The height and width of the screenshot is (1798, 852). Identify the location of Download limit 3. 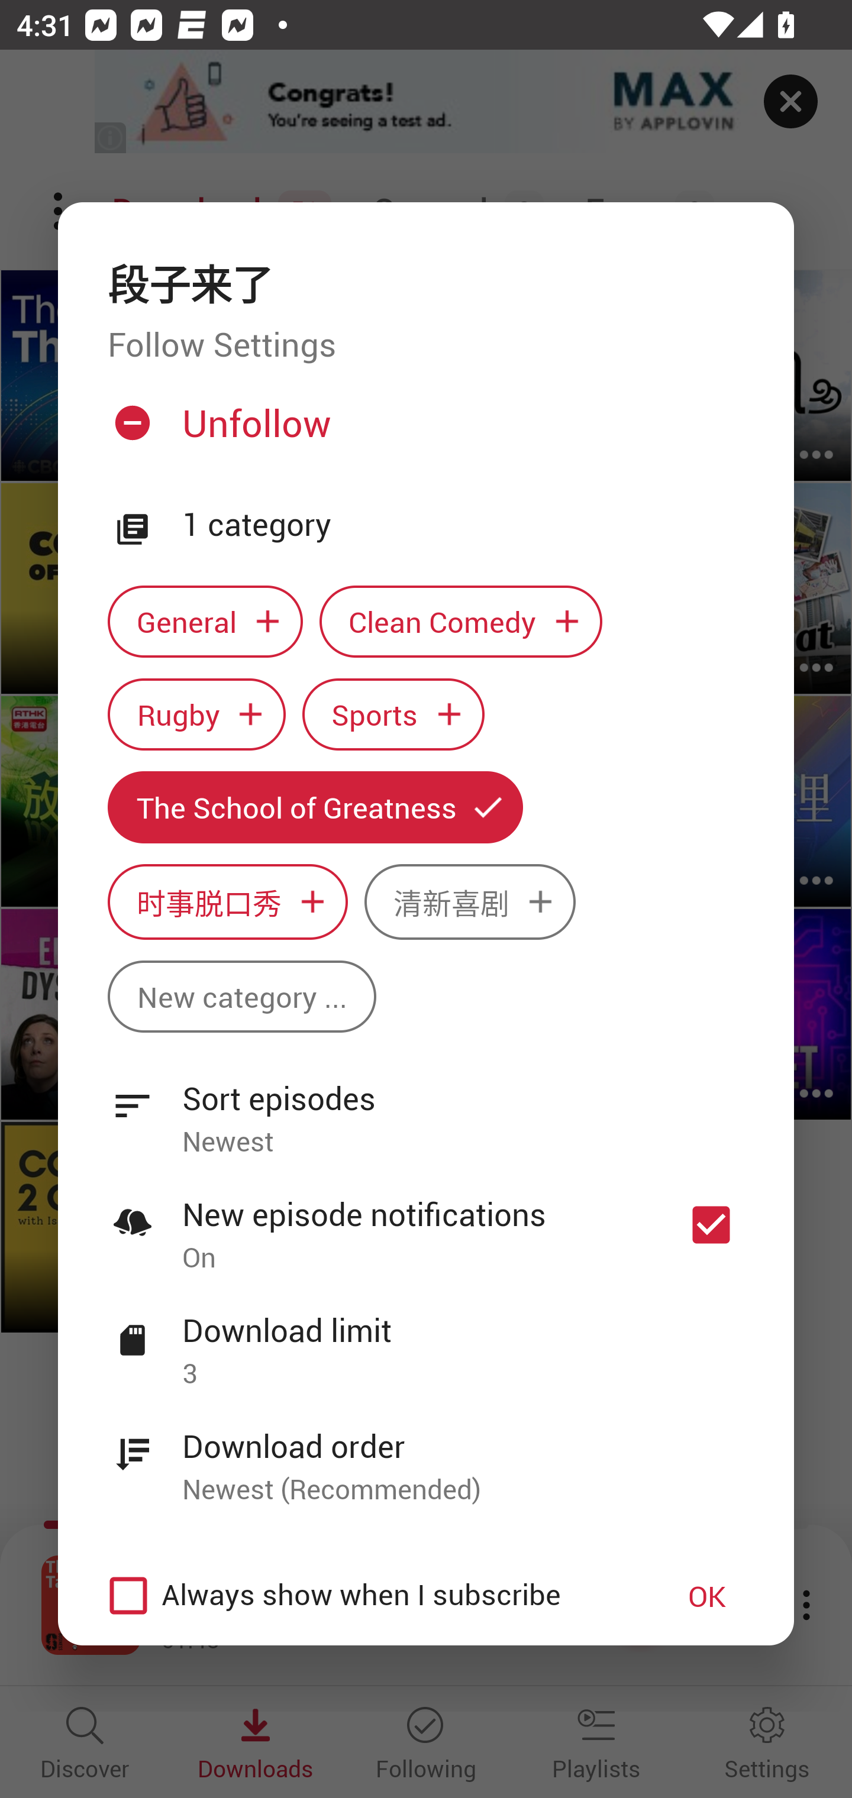
(426, 1338).